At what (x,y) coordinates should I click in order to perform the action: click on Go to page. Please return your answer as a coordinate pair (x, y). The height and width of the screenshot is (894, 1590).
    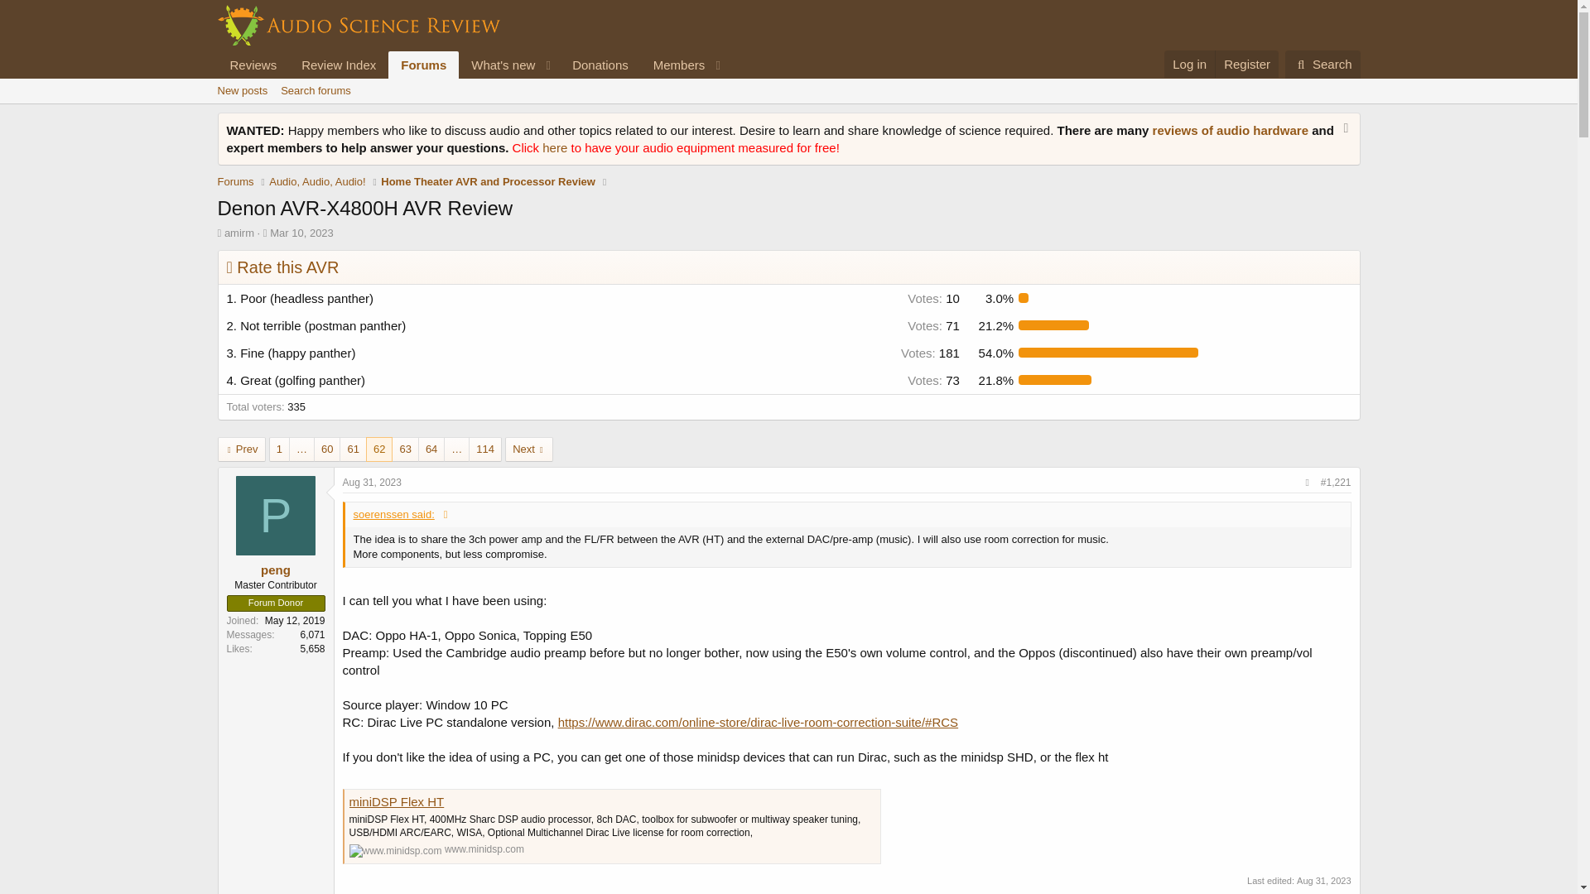
    Looking at the image, I should click on (457, 449).